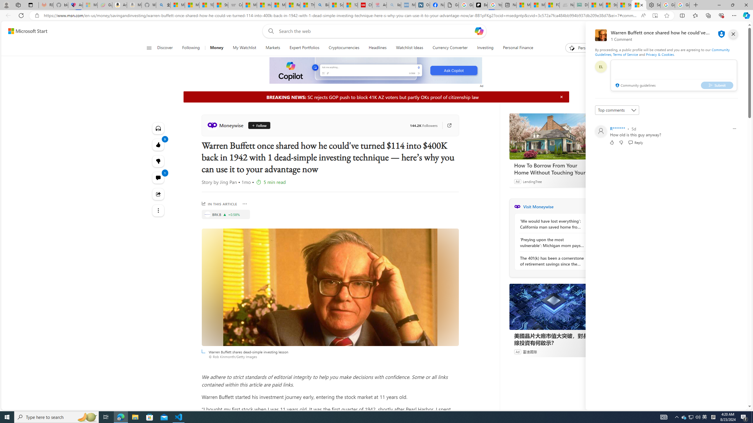  Describe the element at coordinates (273, 48) in the screenshot. I see `Markets` at that location.